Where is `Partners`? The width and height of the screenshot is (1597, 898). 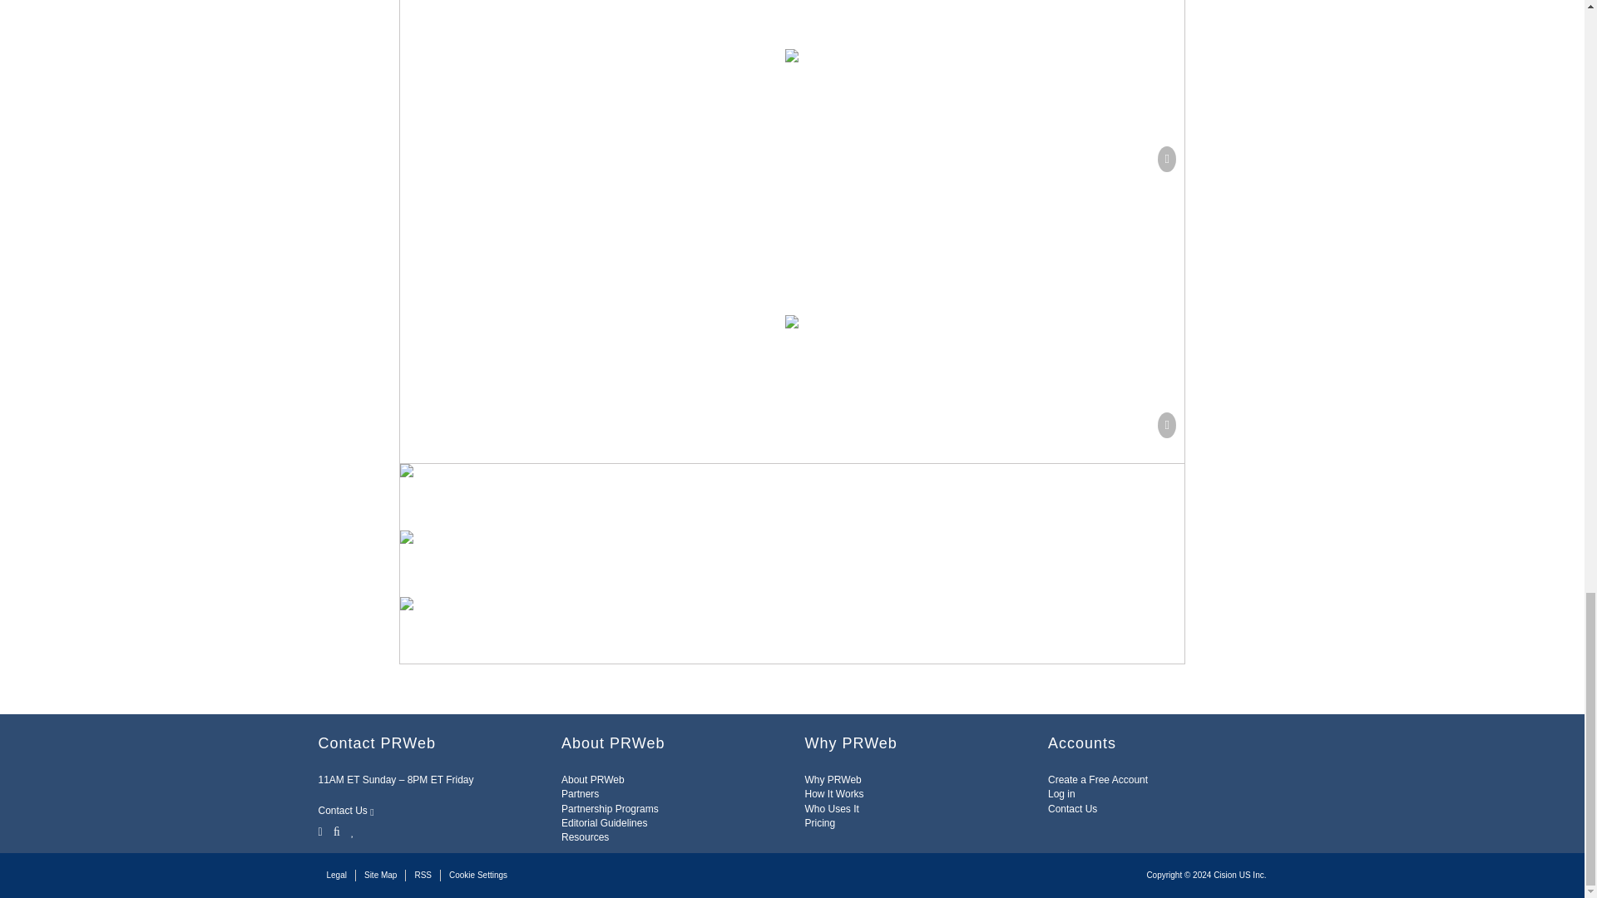 Partners is located at coordinates (581, 794).